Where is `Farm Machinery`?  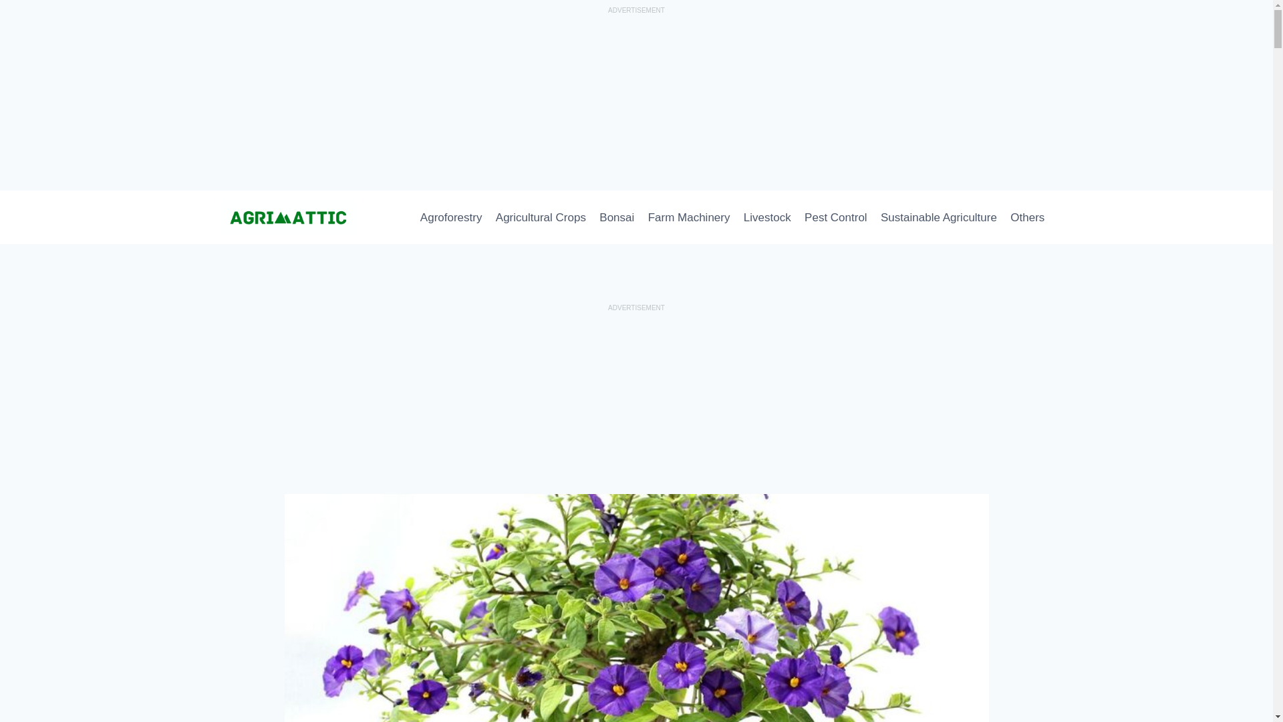 Farm Machinery is located at coordinates (688, 218).